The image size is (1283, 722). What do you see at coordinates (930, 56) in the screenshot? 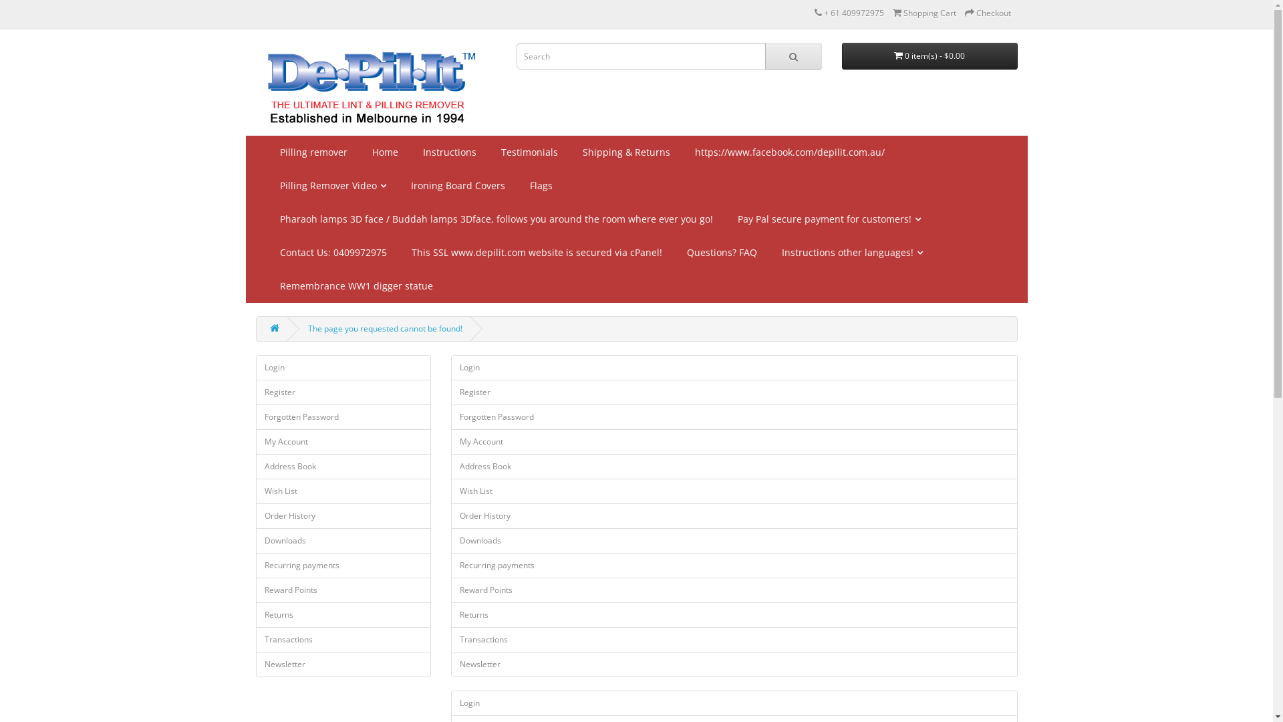
I see `0 item(s) - $0.00` at bounding box center [930, 56].